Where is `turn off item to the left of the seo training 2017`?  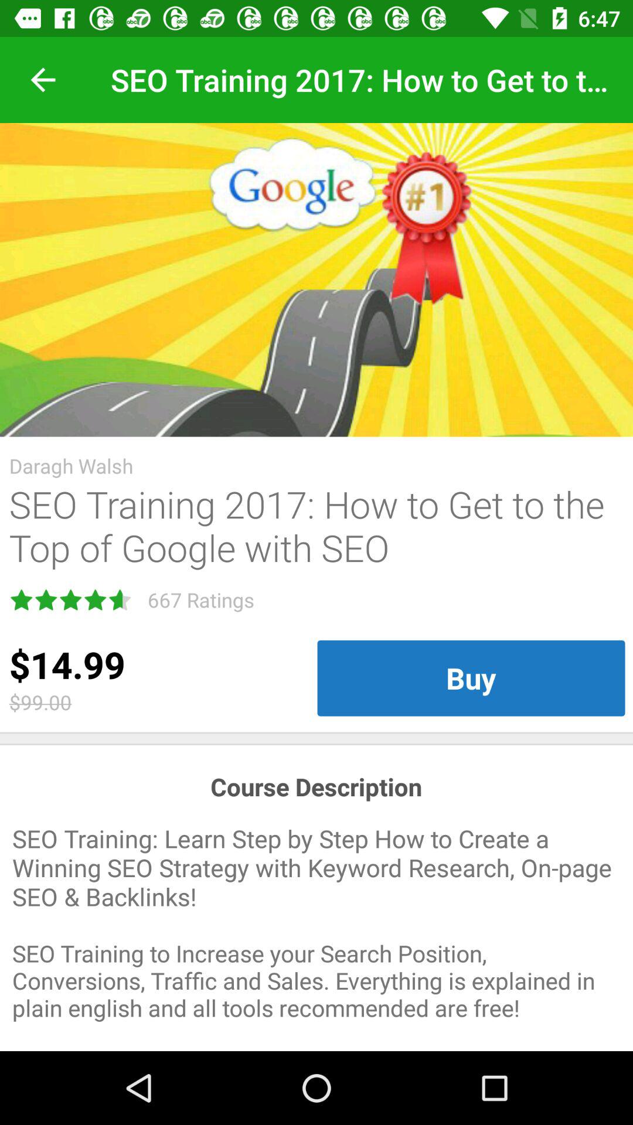
turn off item to the left of the seo training 2017 is located at coordinates (43, 80).